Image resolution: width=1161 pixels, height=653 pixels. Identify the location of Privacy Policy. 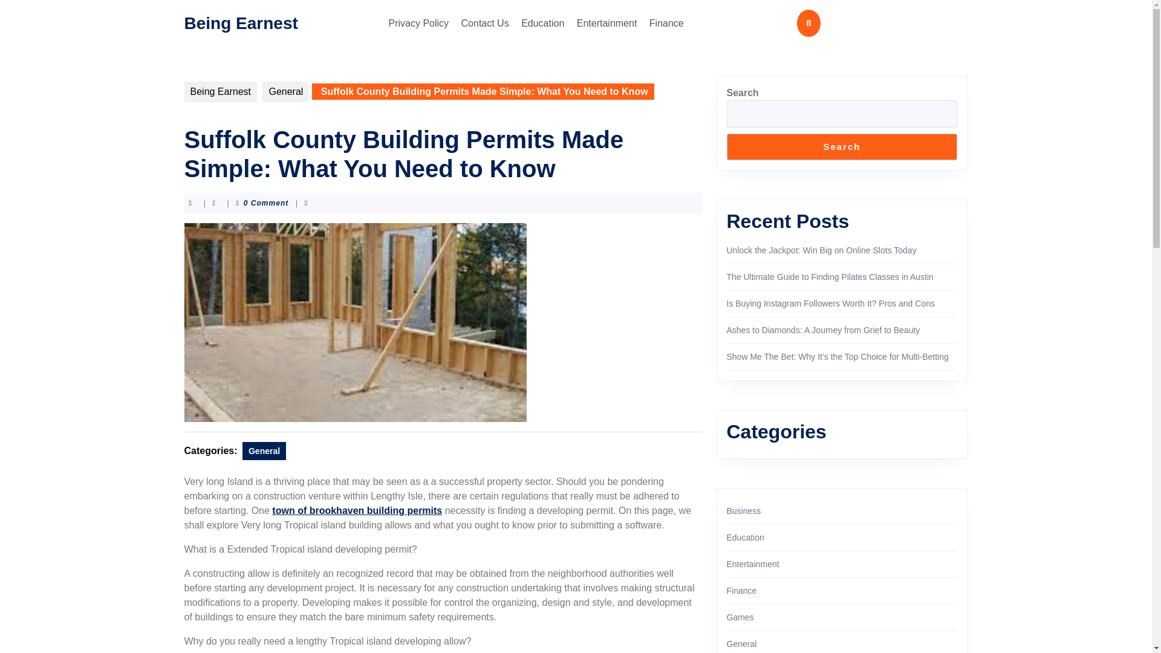
(418, 23).